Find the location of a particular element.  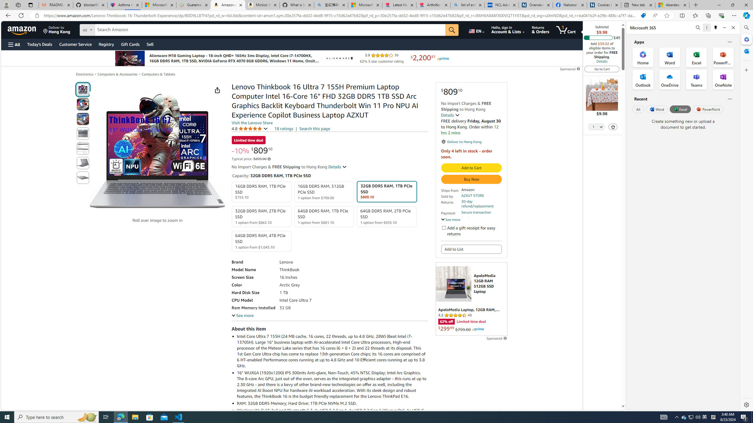

You have the best price! is located at coordinates (643, 16).